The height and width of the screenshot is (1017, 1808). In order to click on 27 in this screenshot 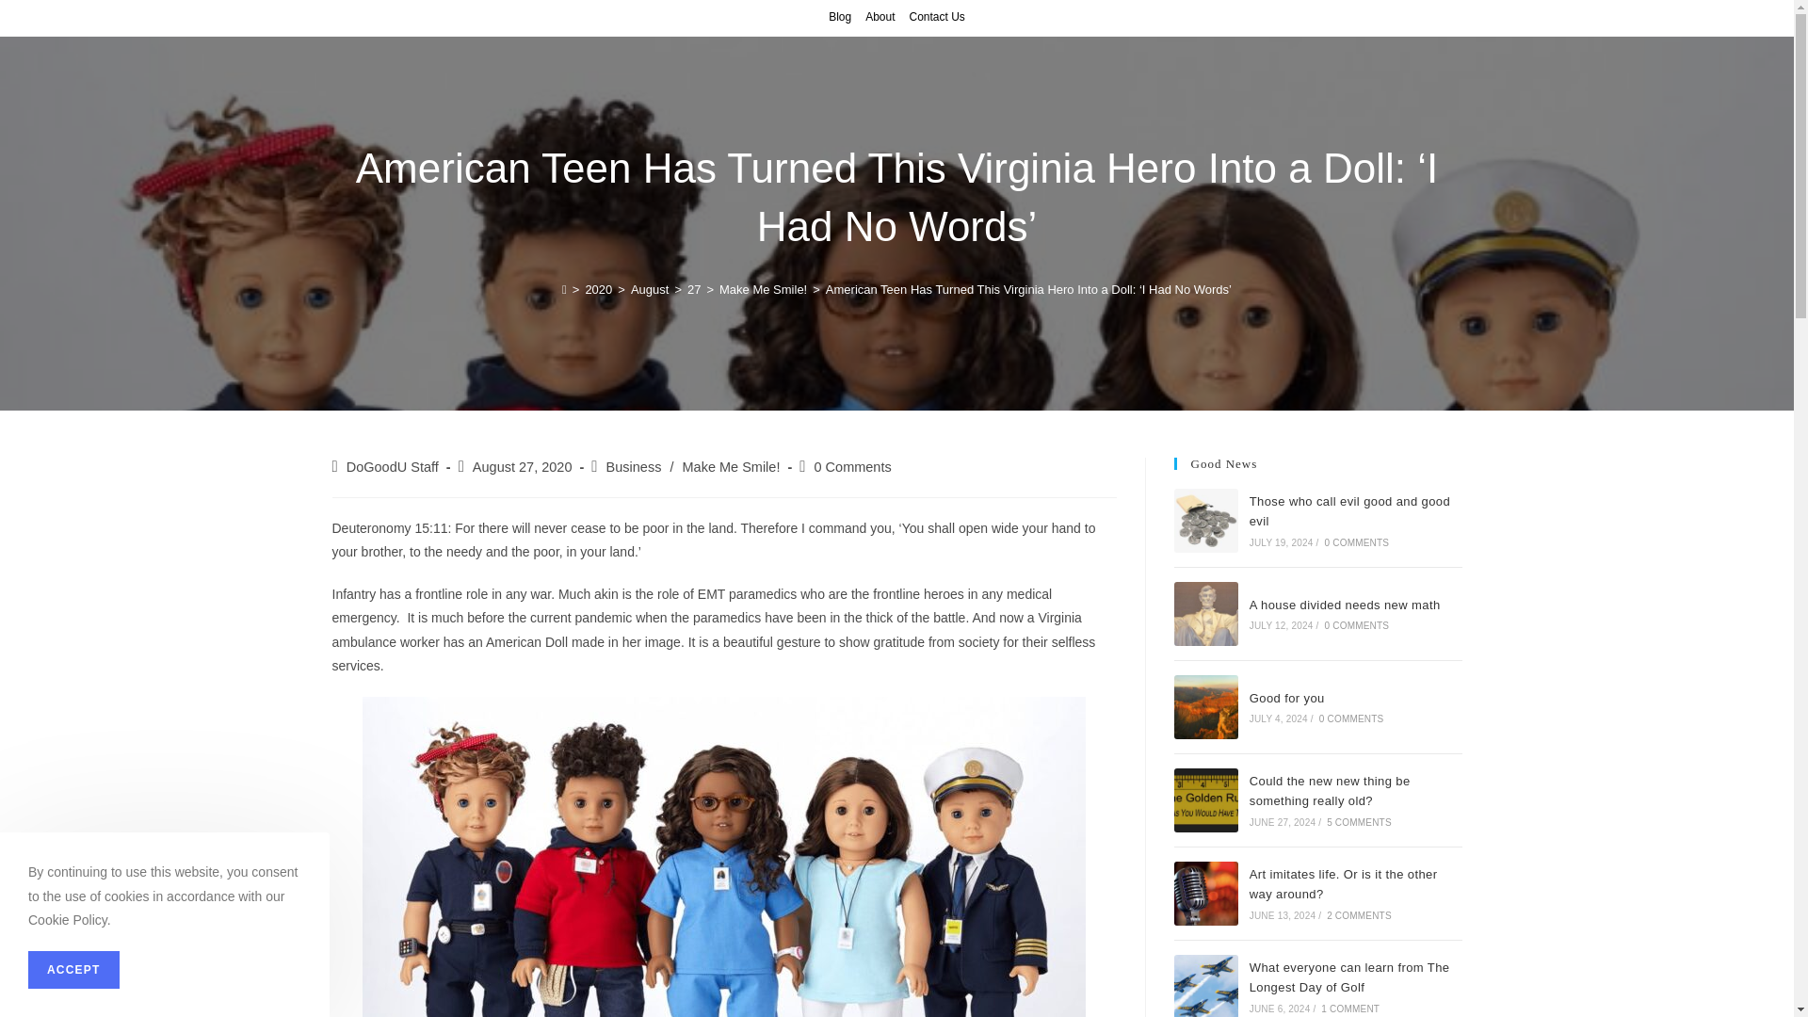, I will do `click(693, 290)`.